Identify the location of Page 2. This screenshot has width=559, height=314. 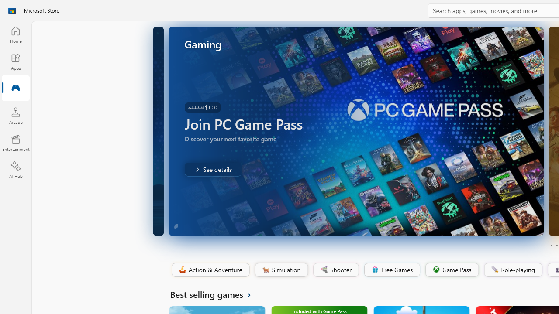
(556, 245).